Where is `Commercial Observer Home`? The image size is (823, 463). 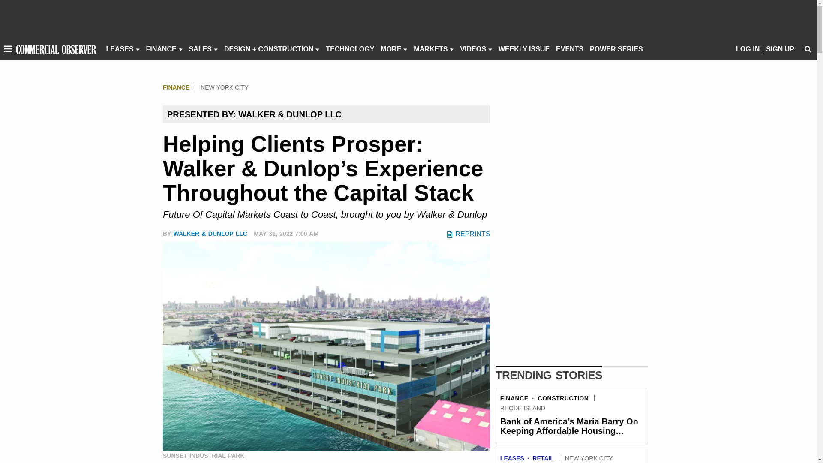
Commercial Observer Home is located at coordinates (56, 49).